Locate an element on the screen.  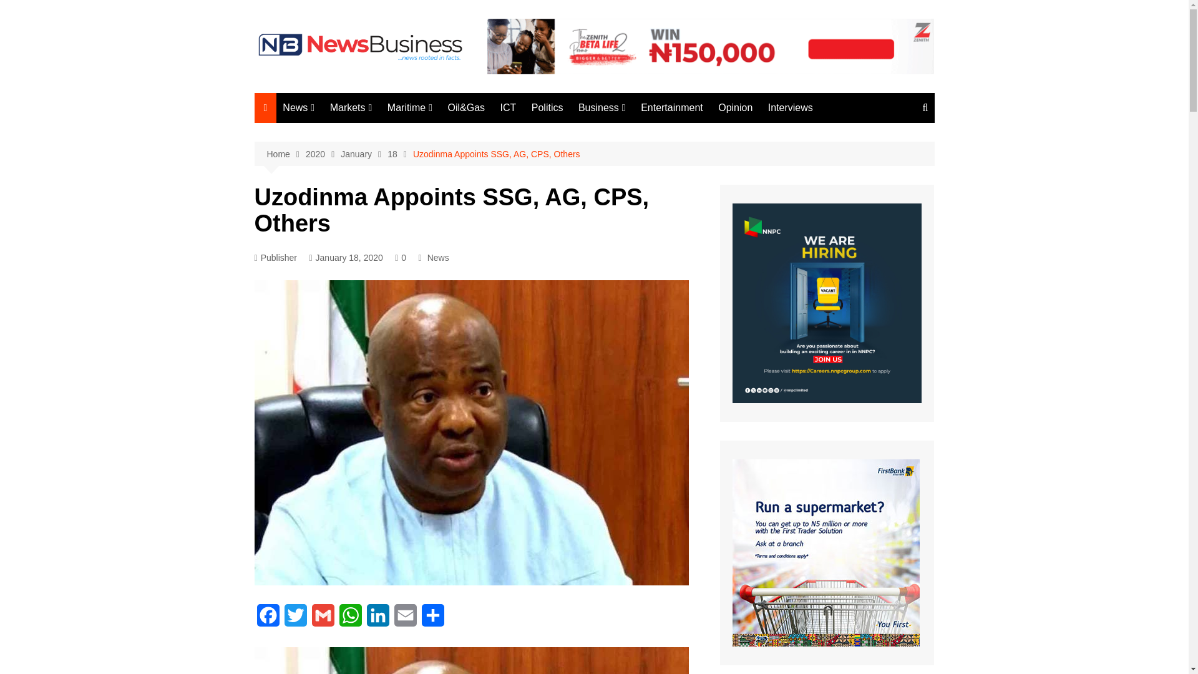
Energy is located at coordinates (640, 155).